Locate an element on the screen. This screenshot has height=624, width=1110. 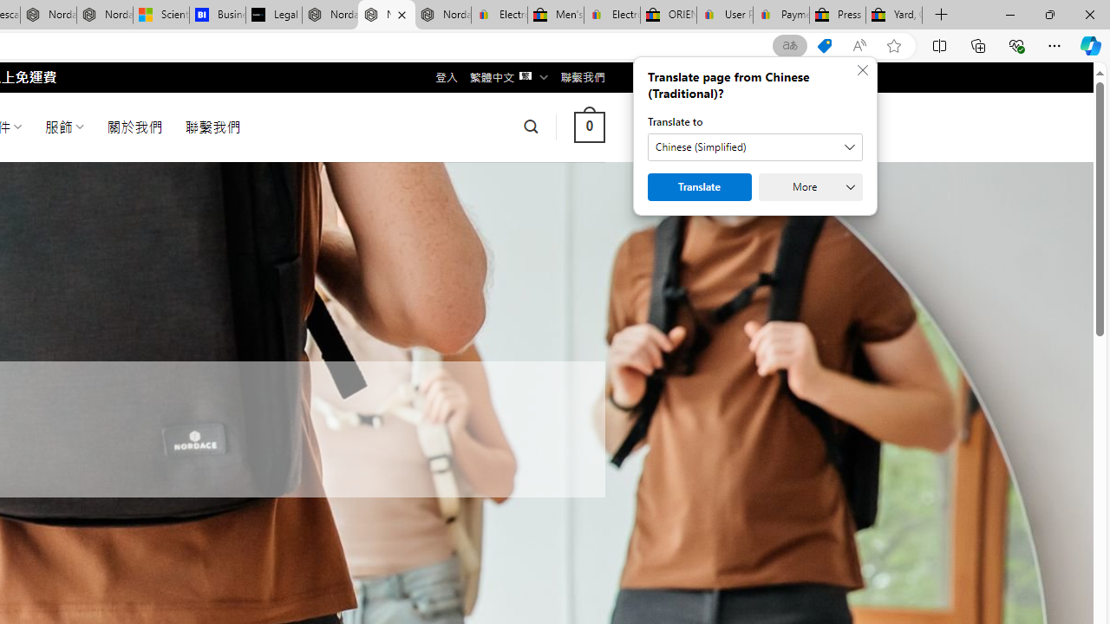
Translate is located at coordinates (699, 187).